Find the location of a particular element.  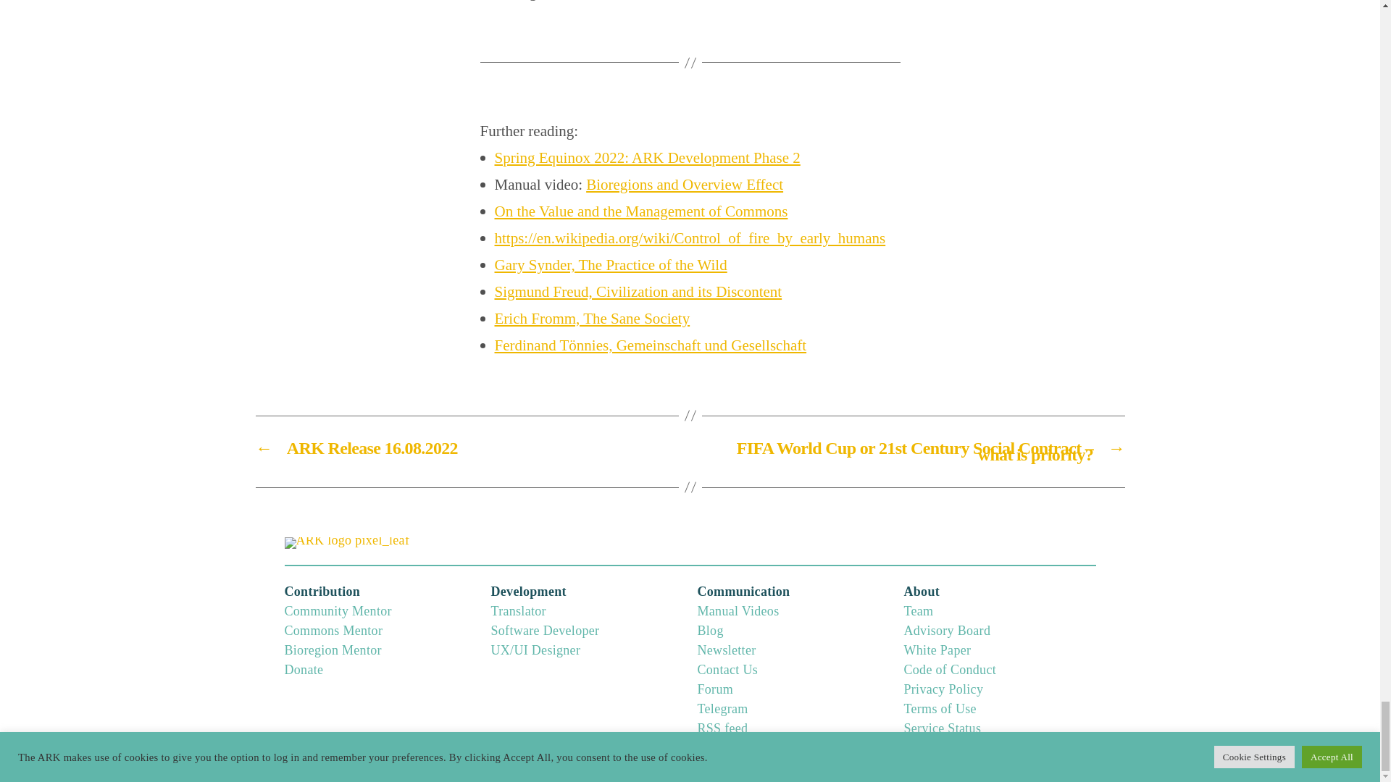

Sigmund Freud, Civilization and its Discontent is located at coordinates (638, 291).